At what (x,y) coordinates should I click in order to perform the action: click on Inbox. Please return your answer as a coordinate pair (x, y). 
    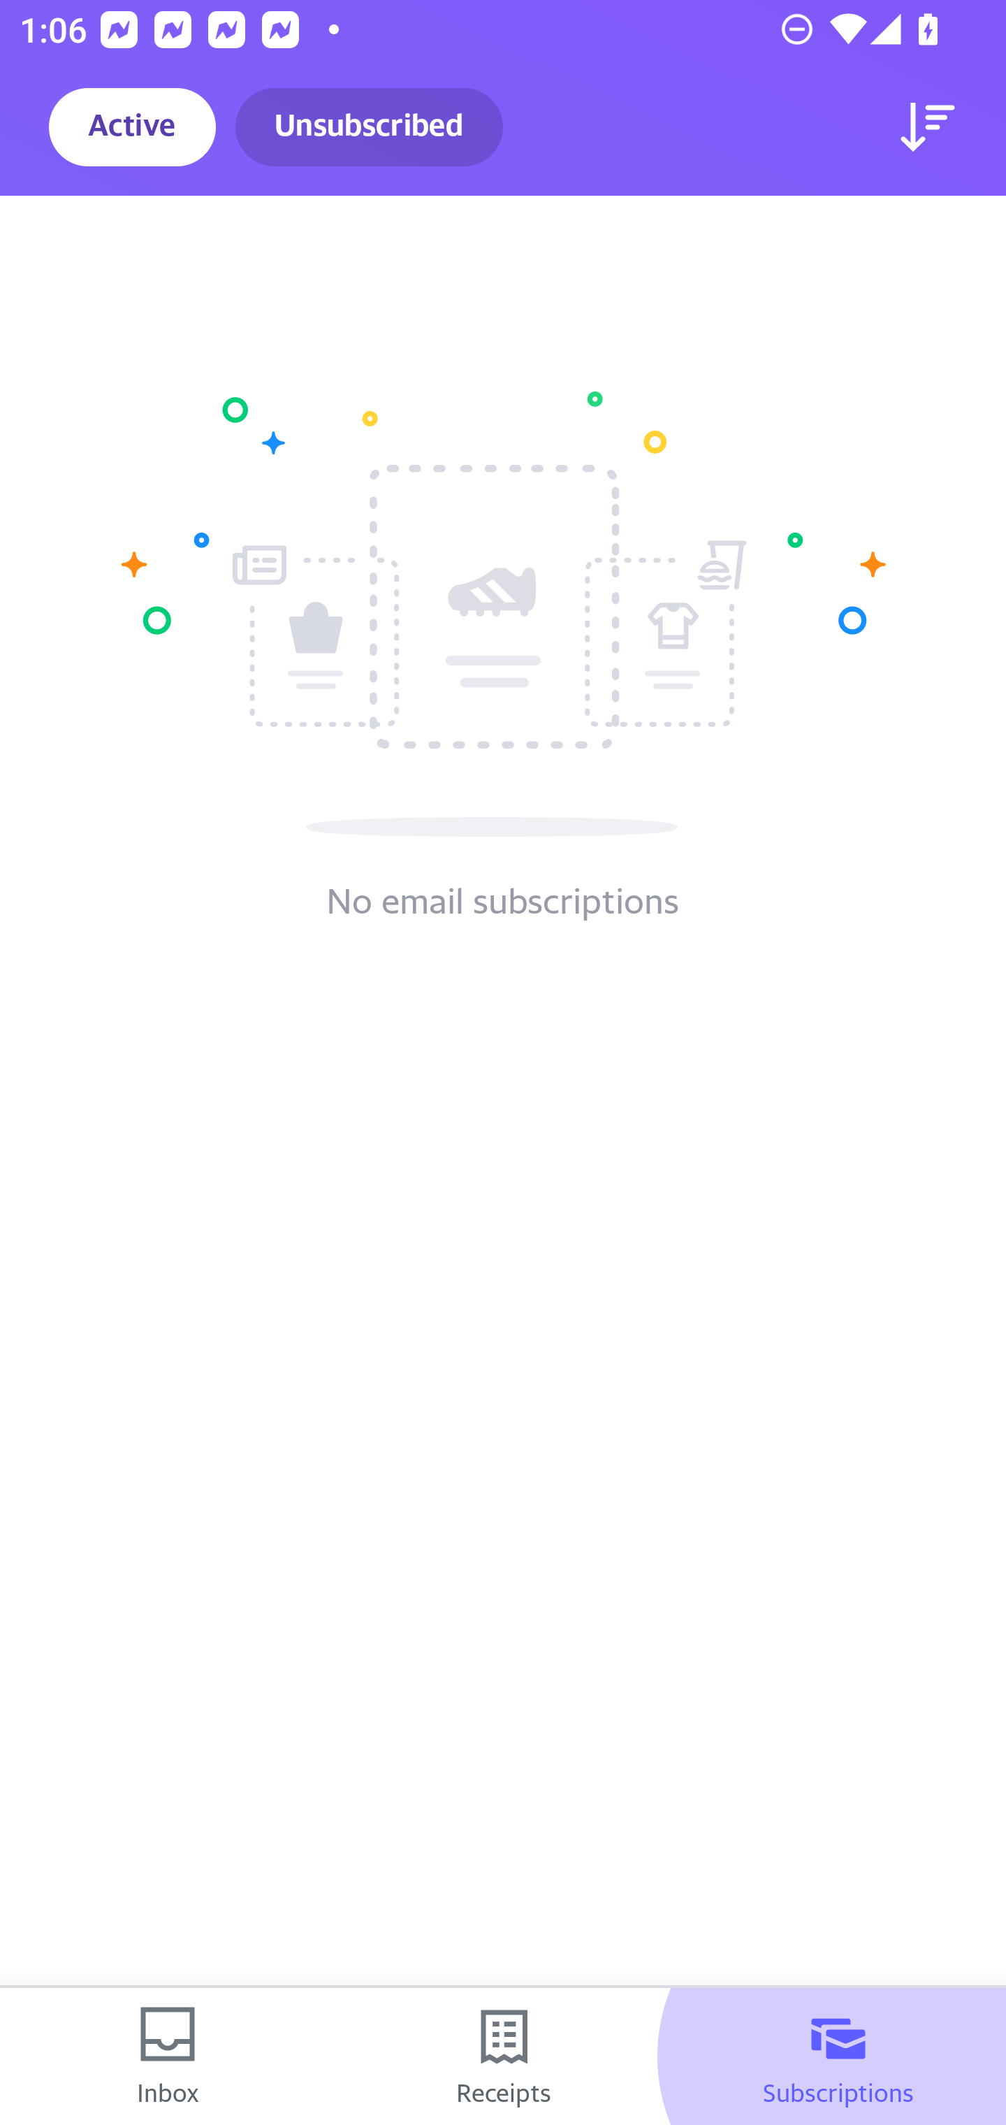
    Looking at the image, I should click on (168, 2056).